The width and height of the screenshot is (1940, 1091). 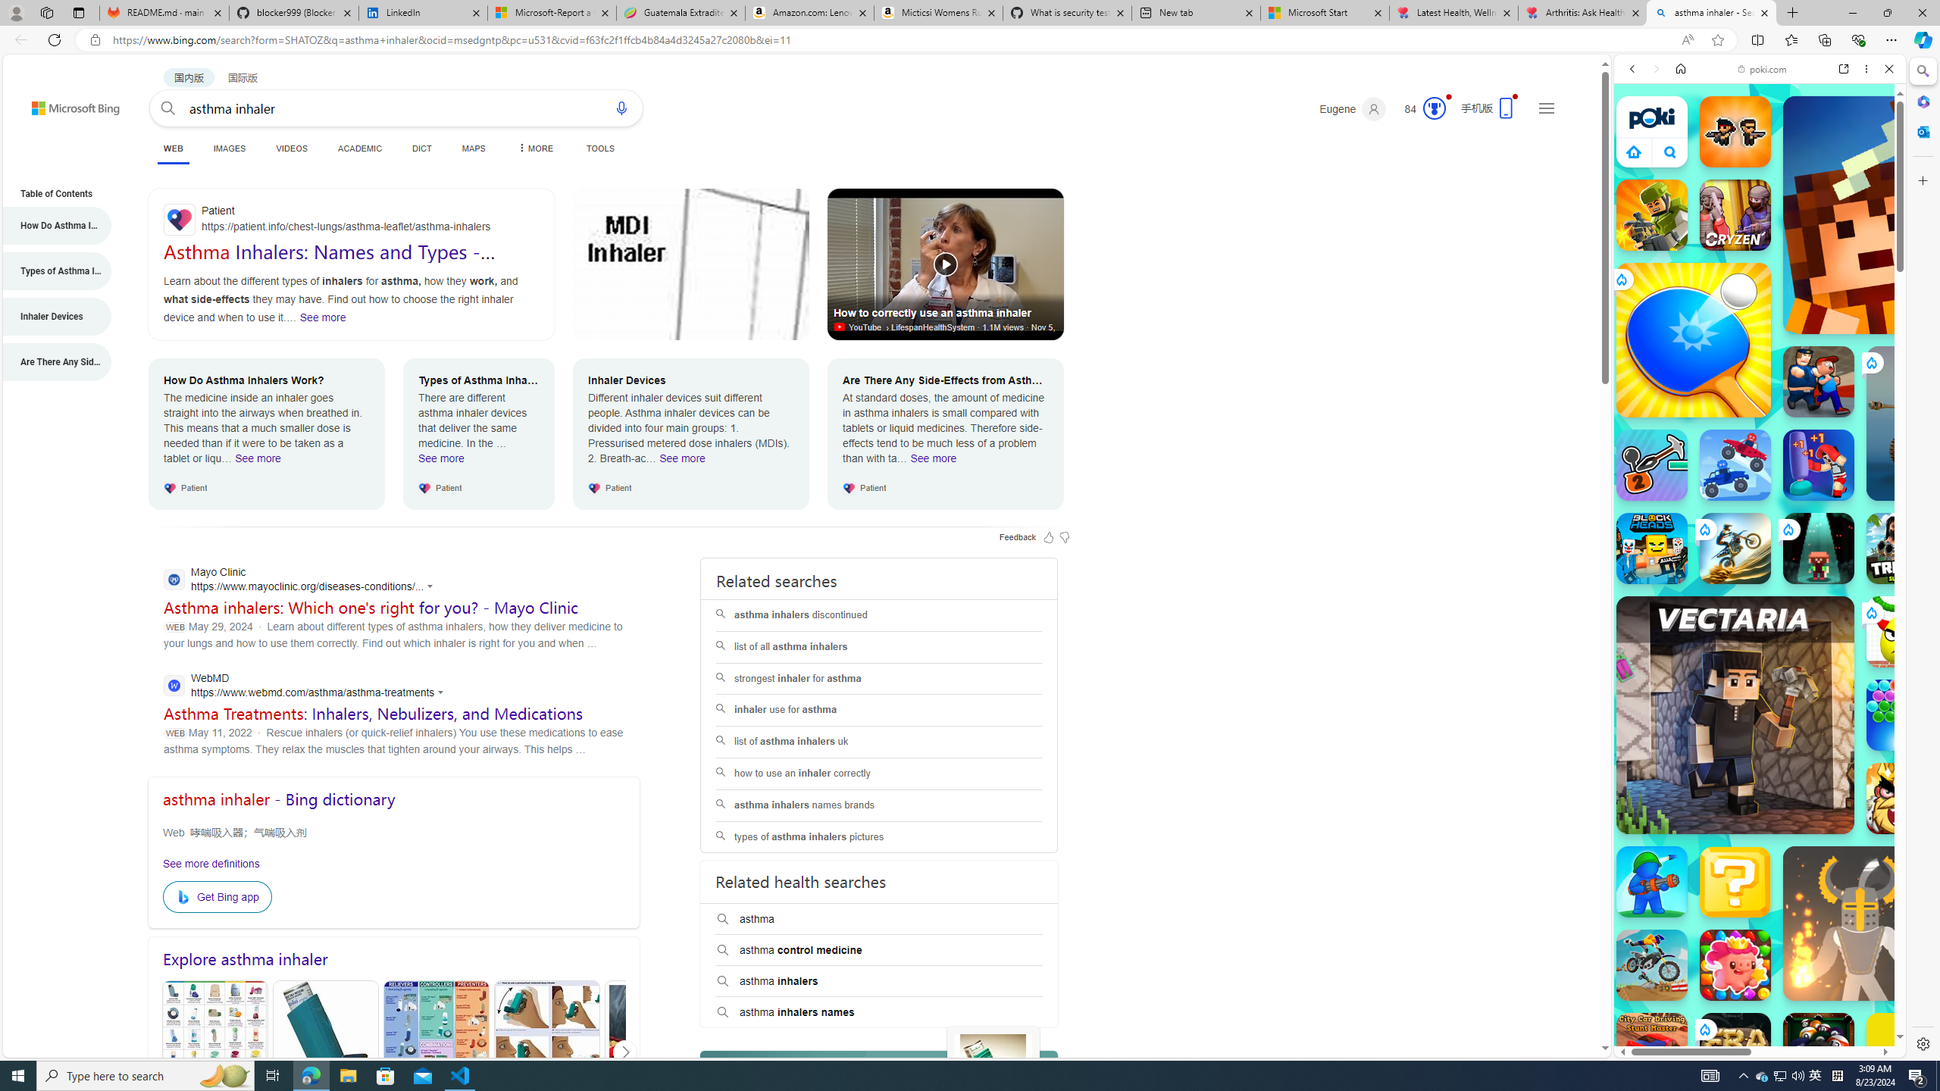 I want to click on Vectaria.io Vectaria.io, so click(x=1735, y=715).